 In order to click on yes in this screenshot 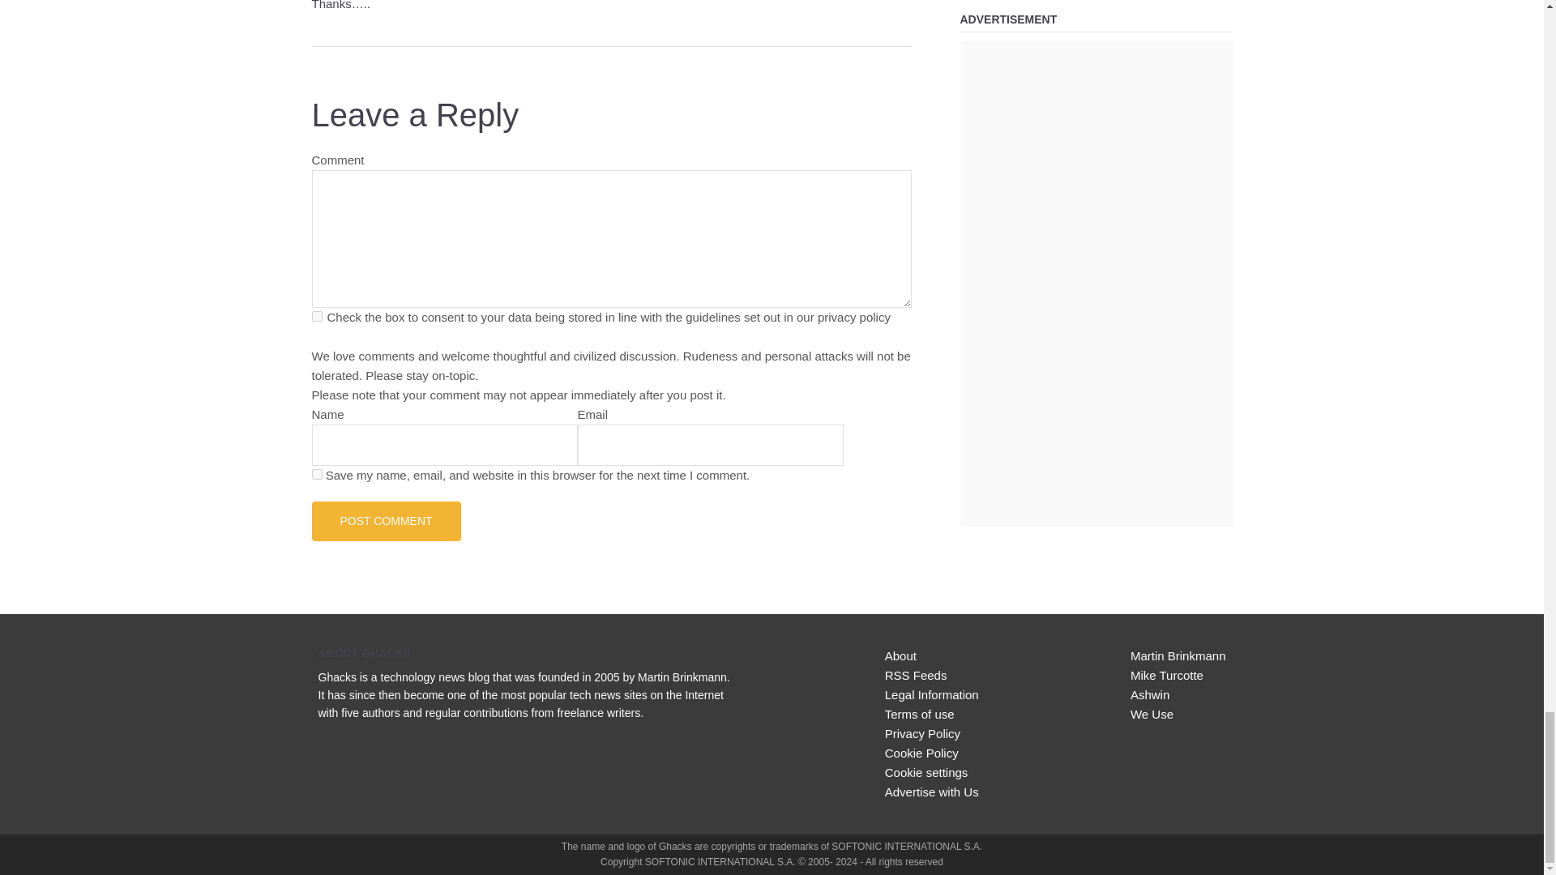, I will do `click(316, 473)`.